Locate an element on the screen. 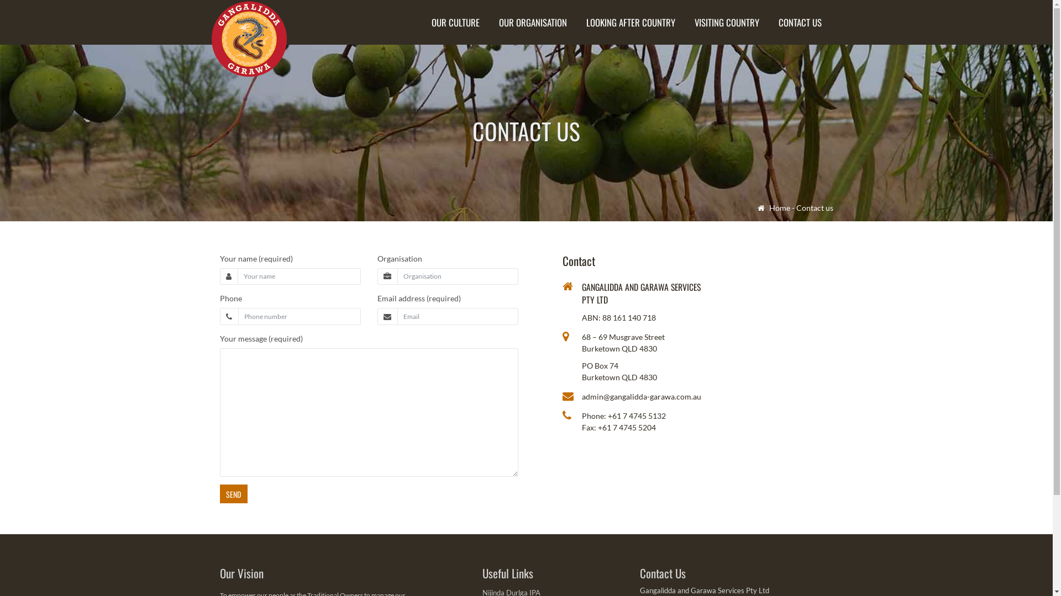 The width and height of the screenshot is (1061, 596). OUR ORGANISATION is located at coordinates (533, 22).